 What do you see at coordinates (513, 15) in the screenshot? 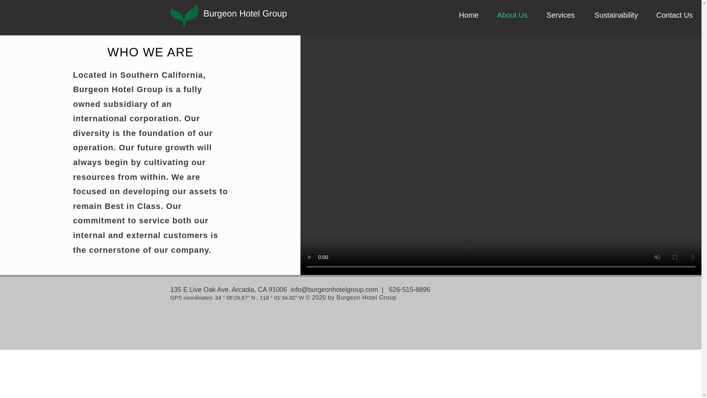
I see `About Us` at bounding box center [513, 15].